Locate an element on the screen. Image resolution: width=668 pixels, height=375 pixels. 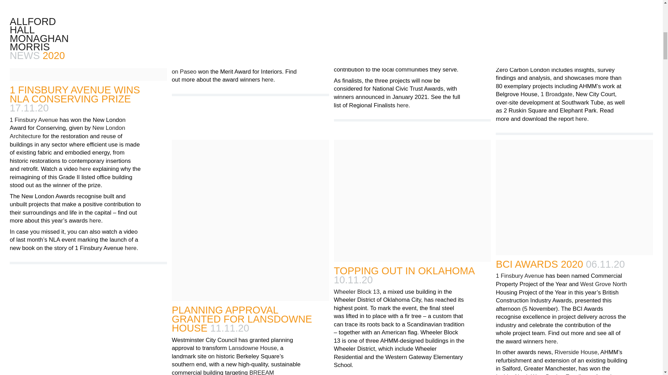
BCI AWARDS 2020 is located at coordinates (539, 264).